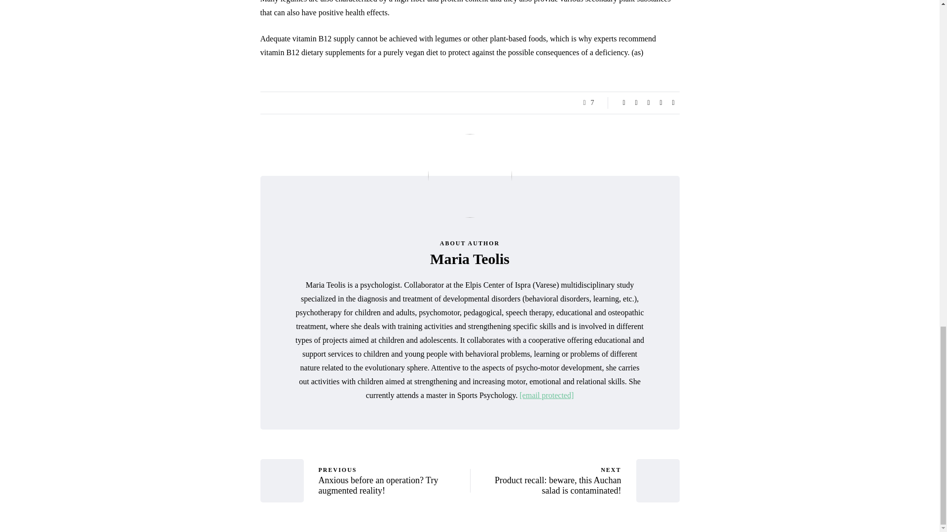 Image resolution: width=947 pixels, height=532 pixels. Describe the element at coordinates (470, 259) in the screenshot. I see `Share to WhatsApp` at that location.